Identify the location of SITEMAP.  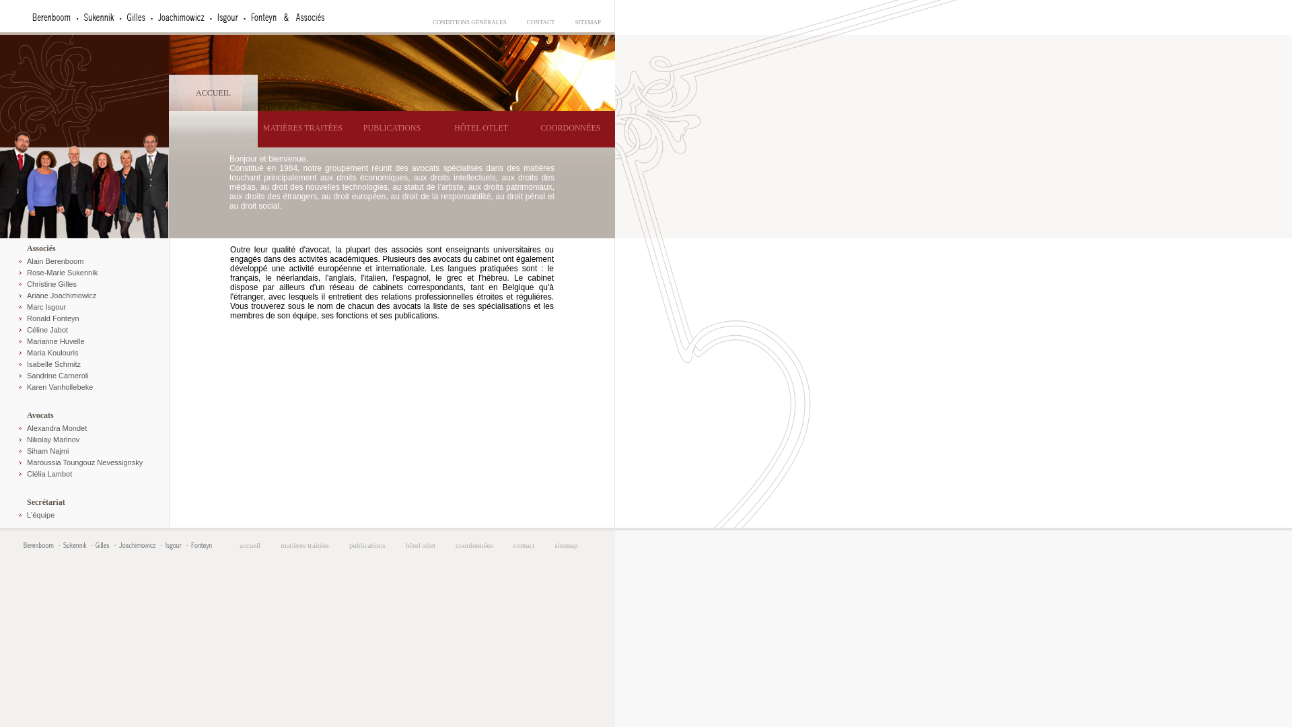
(588, 22).